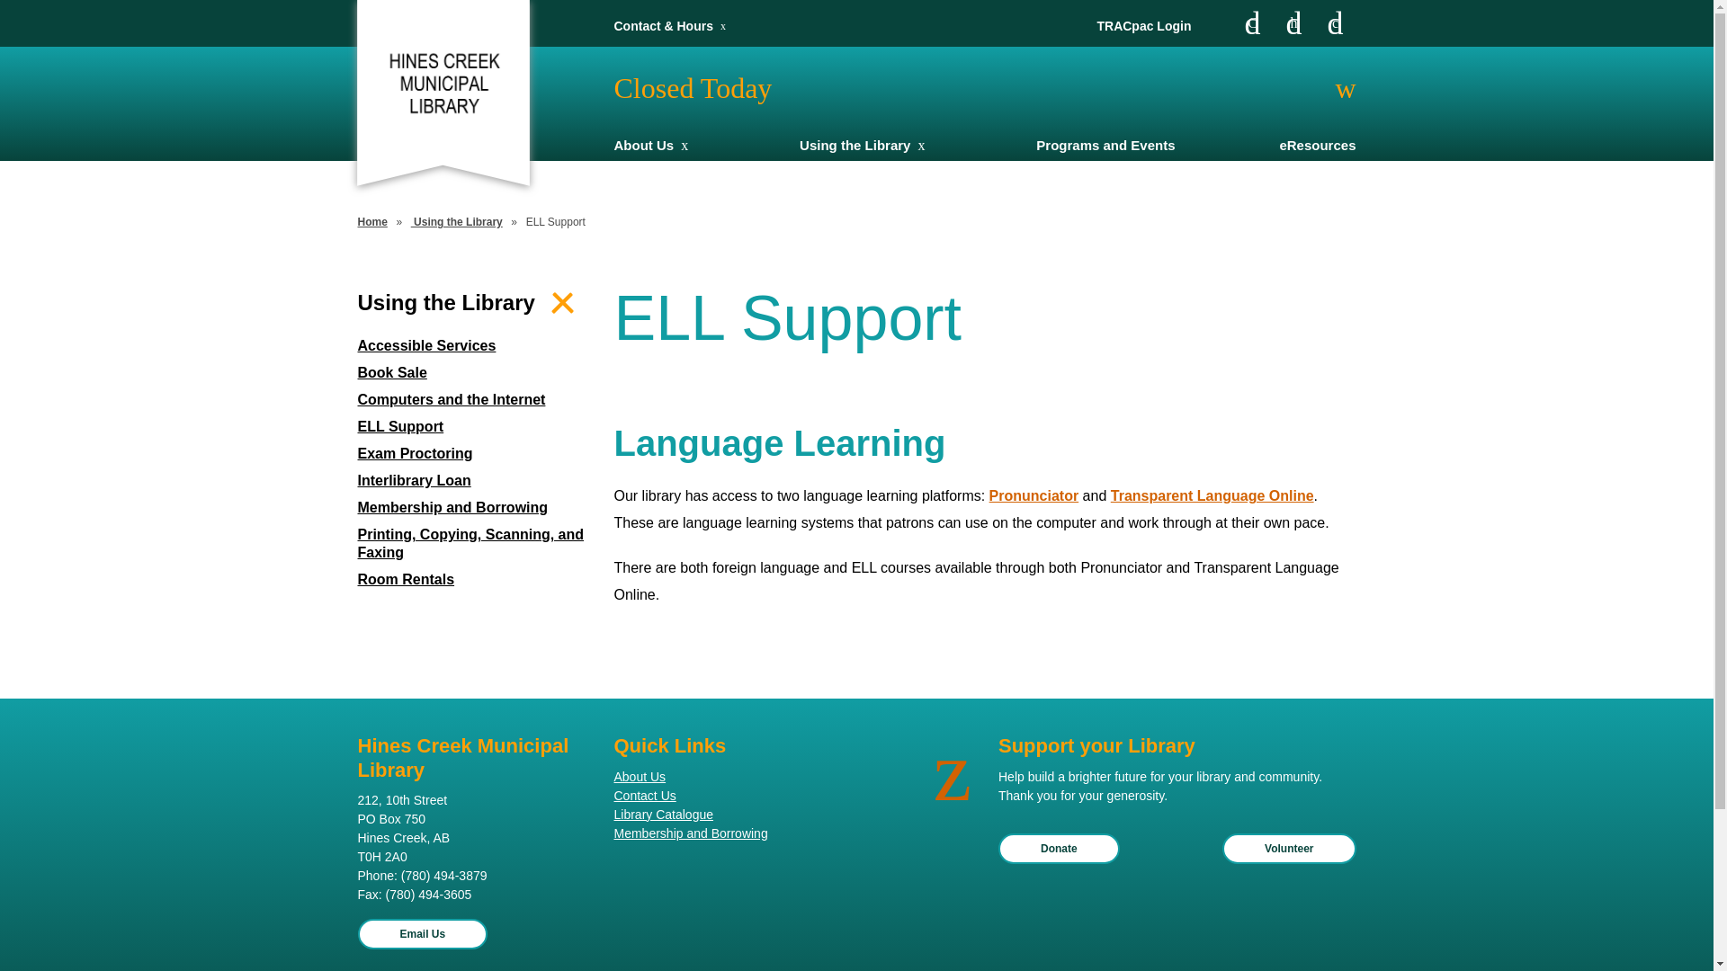 This screenshot has height=971, width=1727. I want to click on Hines Creek Municipal Library, so click(443, 83).